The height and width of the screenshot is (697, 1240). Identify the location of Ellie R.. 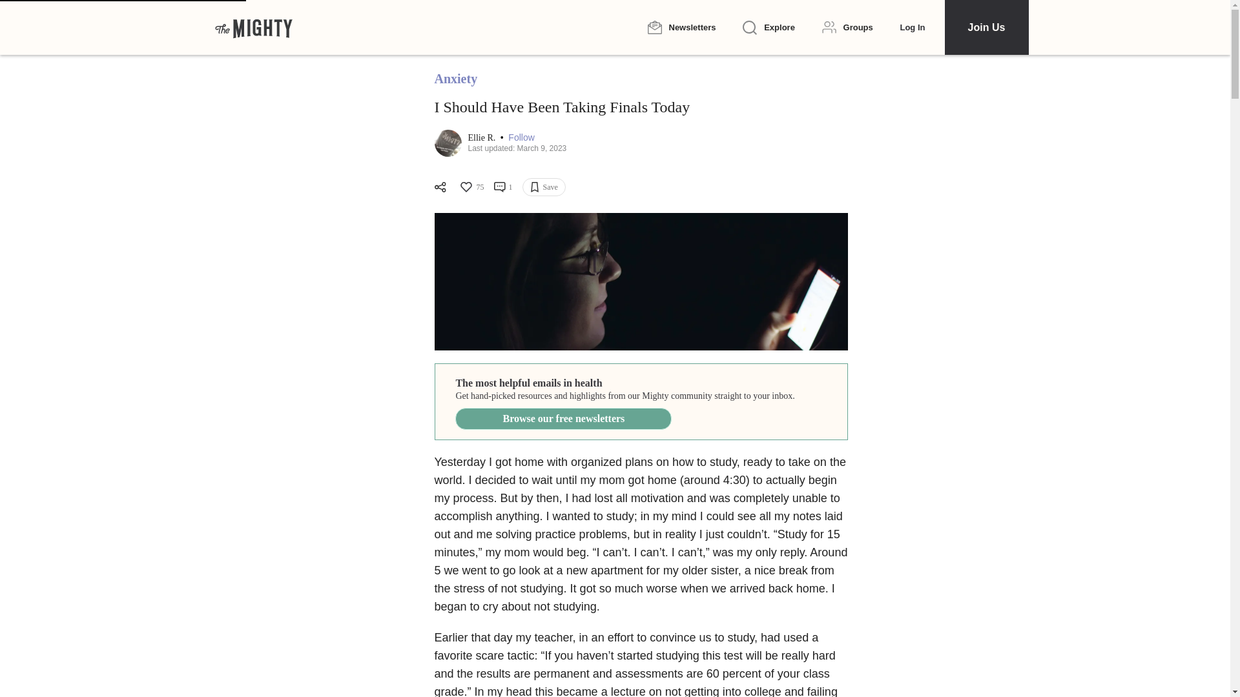
(482, 138).